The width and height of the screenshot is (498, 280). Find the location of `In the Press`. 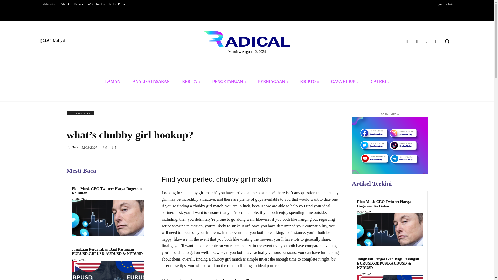

In the Press is located at coordinates (117, 4).